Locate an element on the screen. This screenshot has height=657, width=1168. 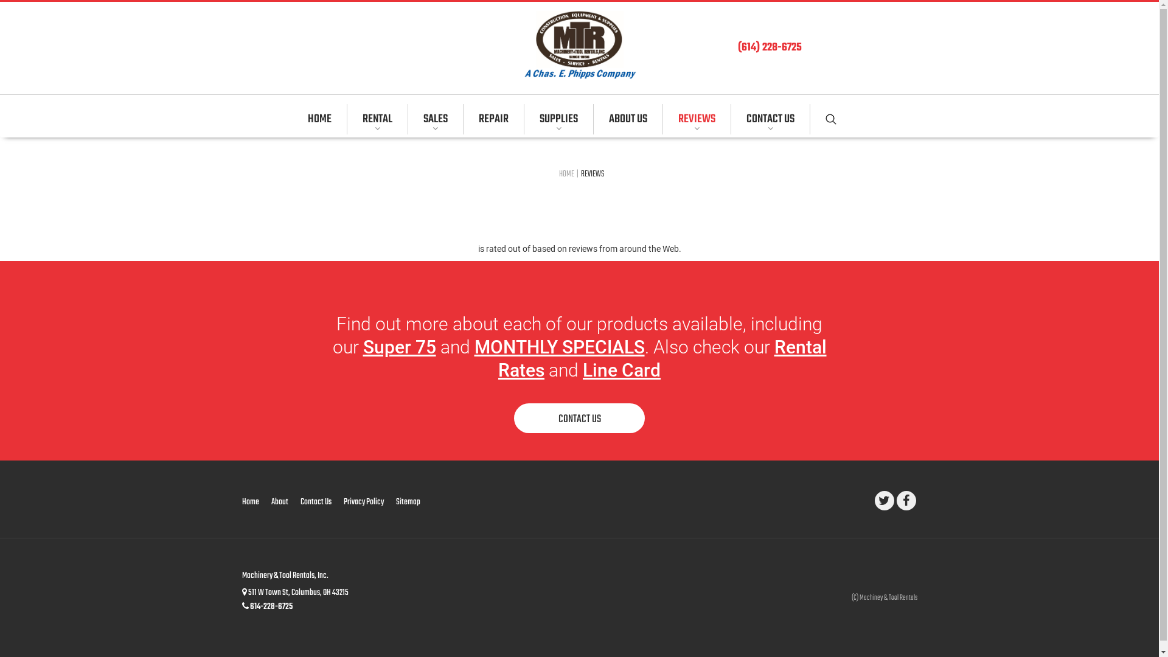
MONTHLY SPECIALS is located at coordinates (560, 347).